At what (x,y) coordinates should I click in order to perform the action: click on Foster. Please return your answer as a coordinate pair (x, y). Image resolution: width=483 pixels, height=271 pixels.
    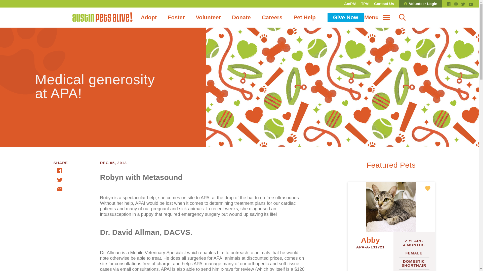
    Looking at the image, I should click on (176, 17).